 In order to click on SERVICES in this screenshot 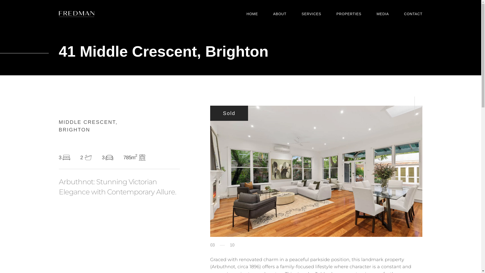, I will do `click(311, 14)`.